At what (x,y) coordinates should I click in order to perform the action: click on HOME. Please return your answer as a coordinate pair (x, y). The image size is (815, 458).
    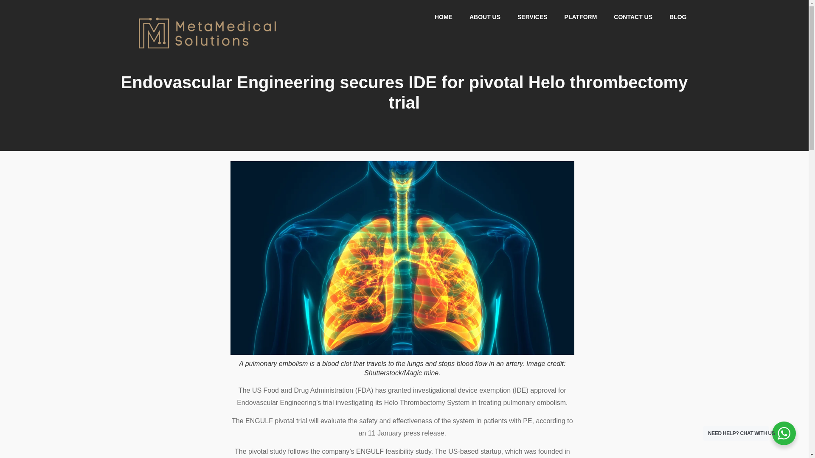
    Looking at the image, I should click on (444, 17).